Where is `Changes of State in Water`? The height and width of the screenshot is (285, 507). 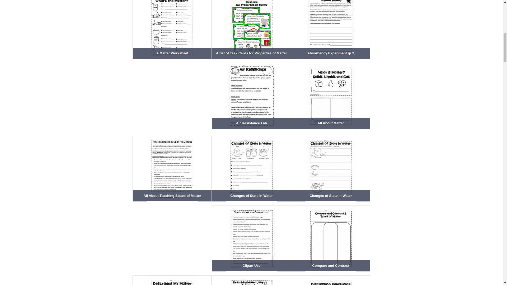 Changes of State in Water is located at coordinates (251, 168).